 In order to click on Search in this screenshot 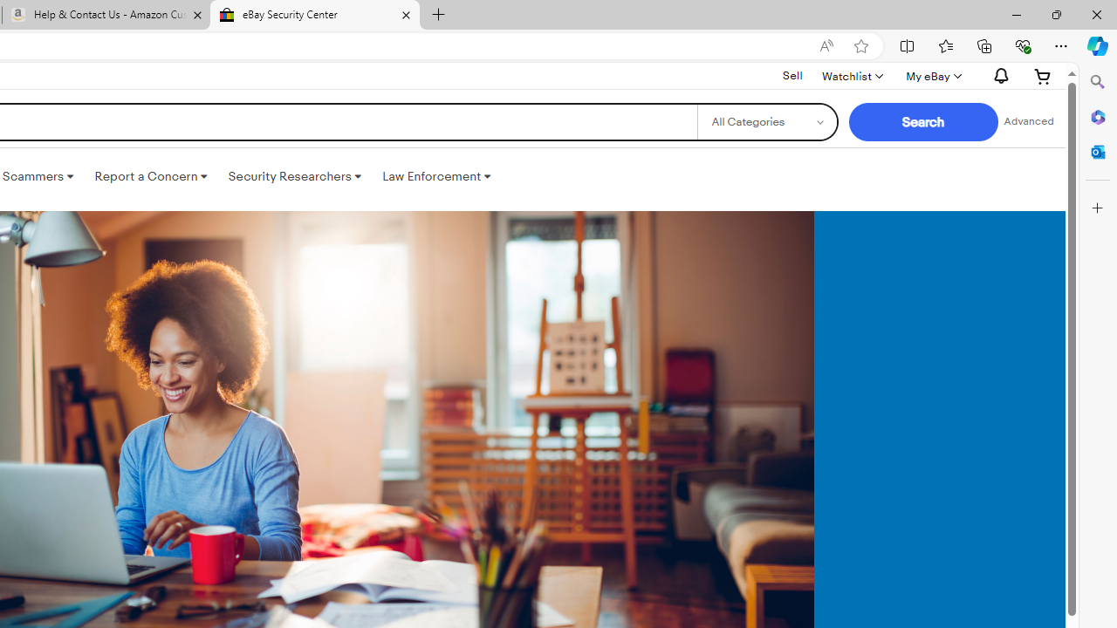, I will do `click(1098, 82)`.